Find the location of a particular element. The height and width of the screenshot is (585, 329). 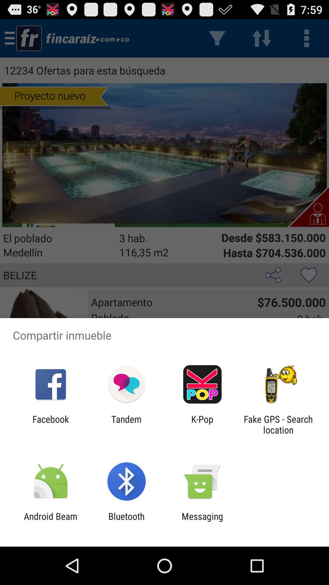

turn off the item to the left of the tandem item is located at coordinates (51, 424).